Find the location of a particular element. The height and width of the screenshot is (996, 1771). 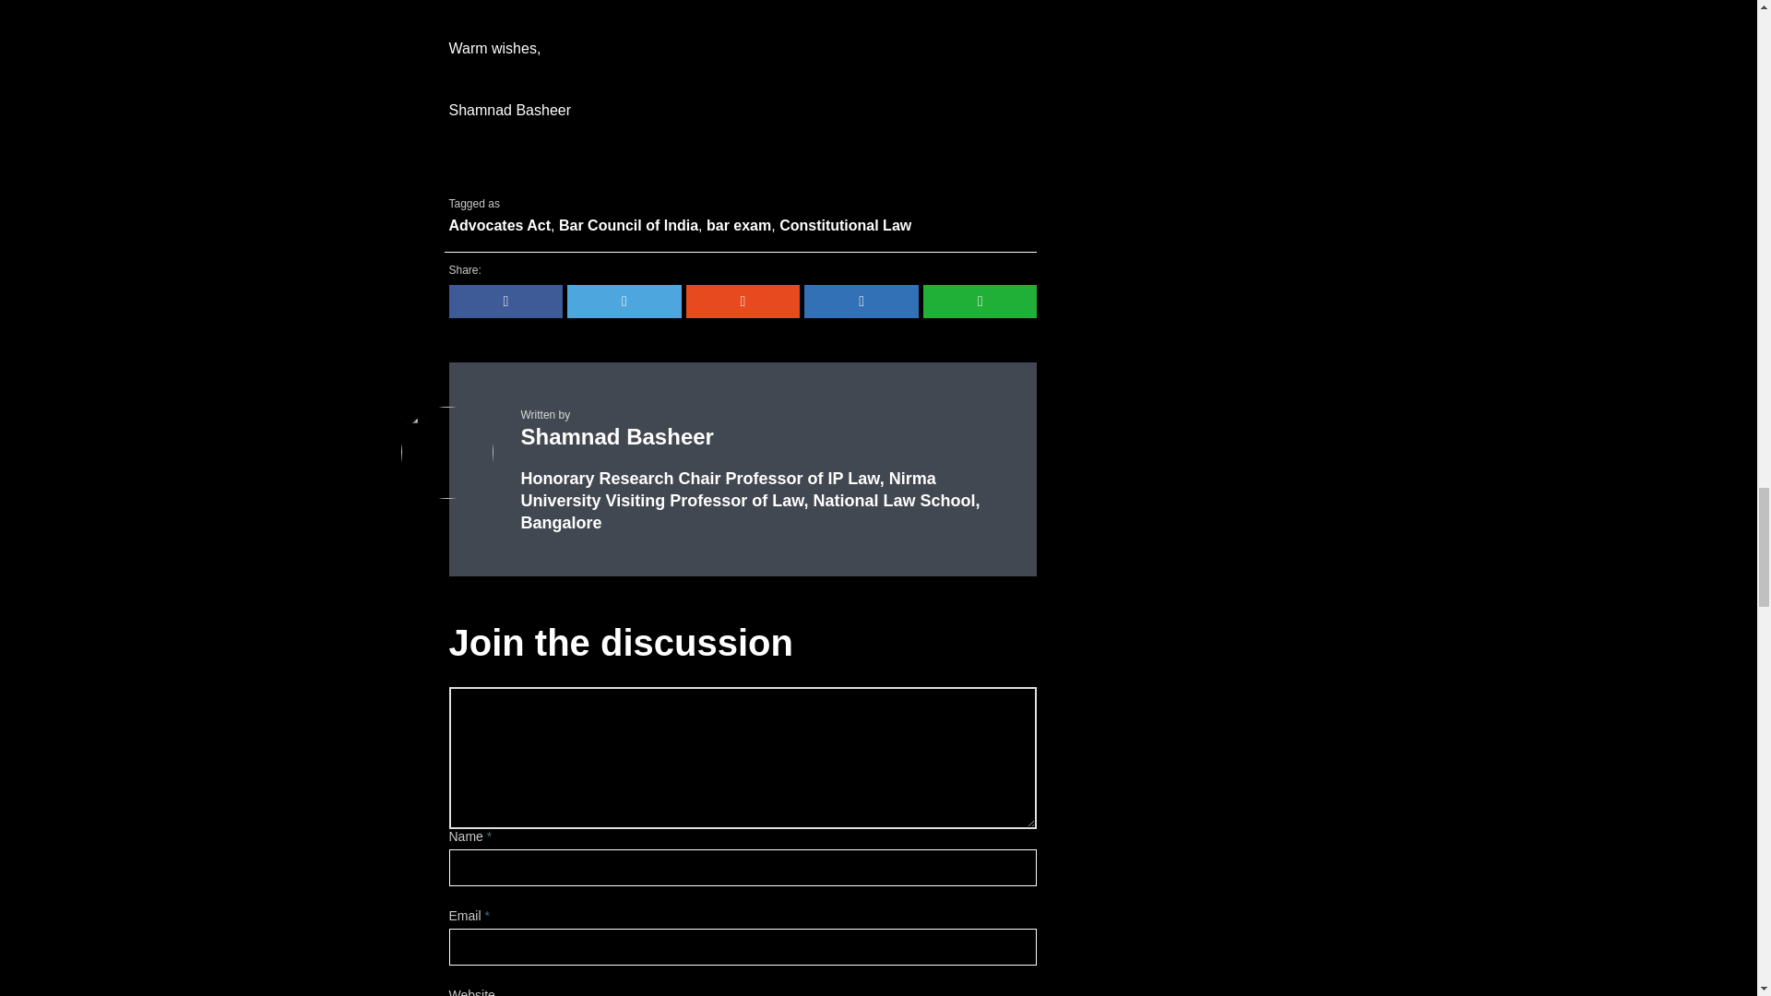

Bar Council of India is located at coordinates (628, 226).